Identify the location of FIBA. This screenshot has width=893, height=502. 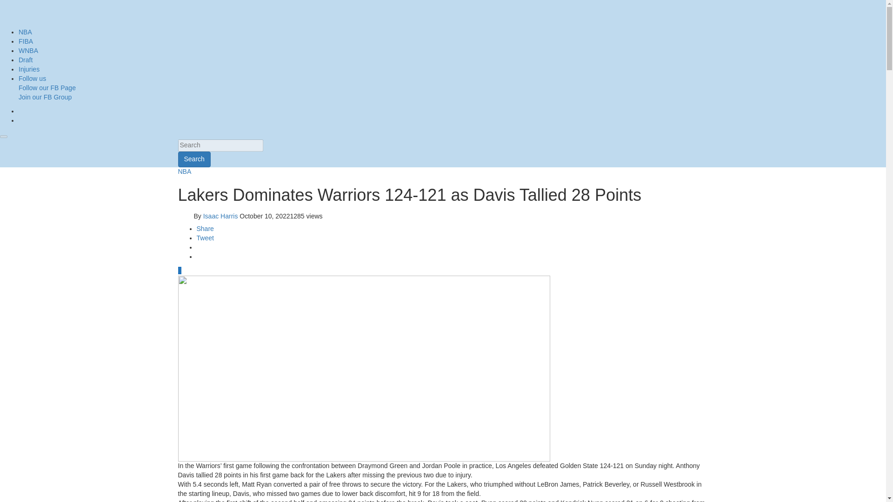
(26, 41).